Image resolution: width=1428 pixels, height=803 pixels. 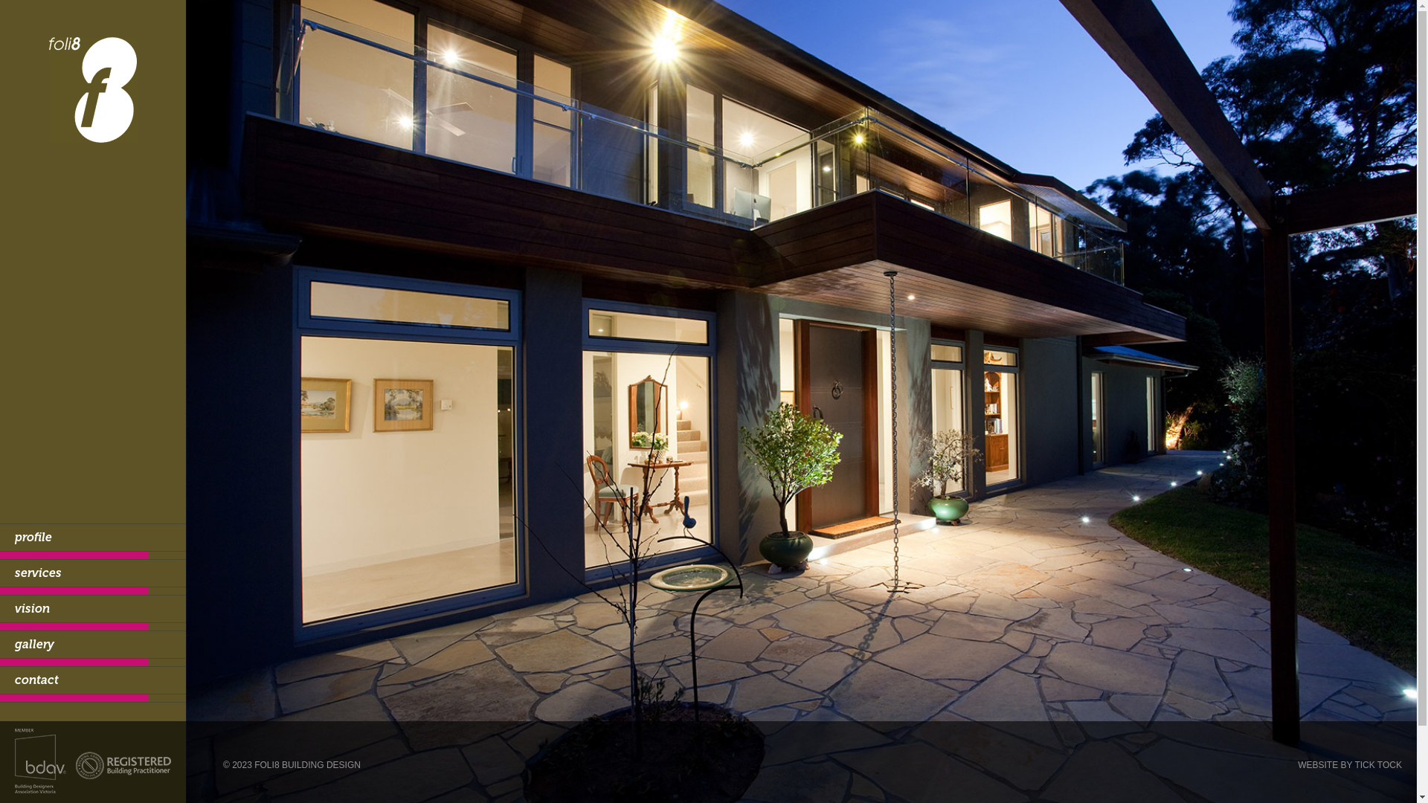 I want to click on services, so click(x=93, y=573).